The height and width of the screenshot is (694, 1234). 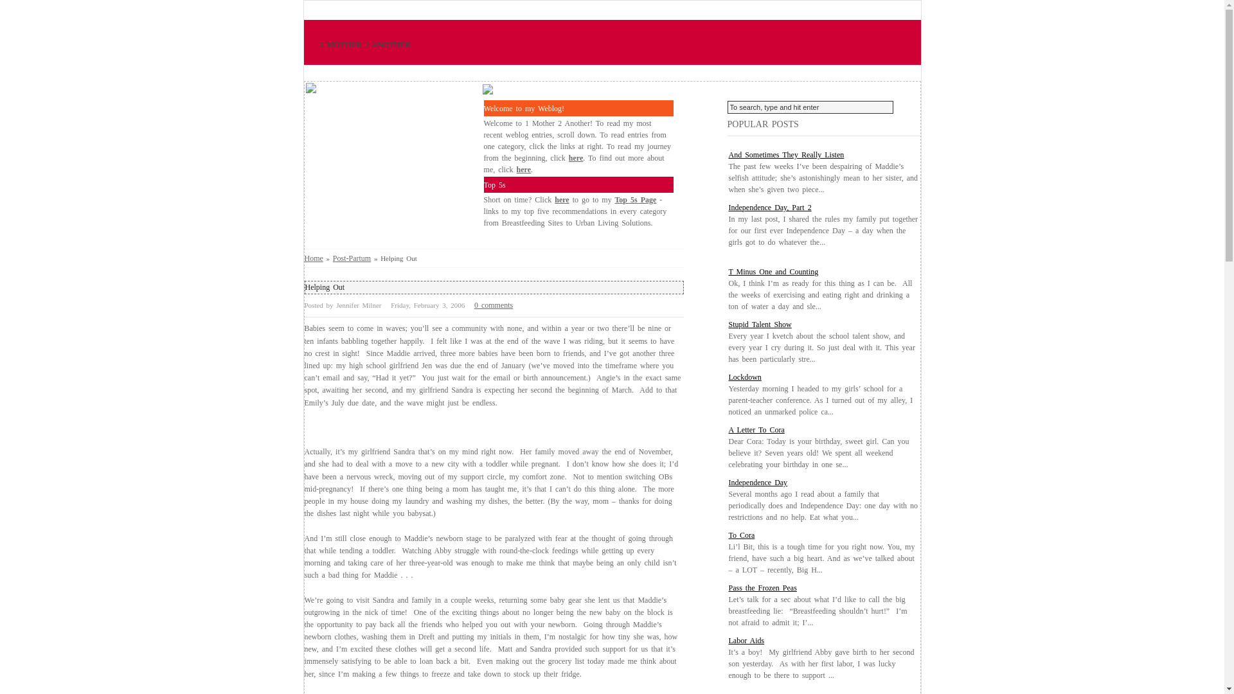 What do you see at coordinates (742, 535) in the screenshot?
I see `To Cora` at bounding box center [742, 535].